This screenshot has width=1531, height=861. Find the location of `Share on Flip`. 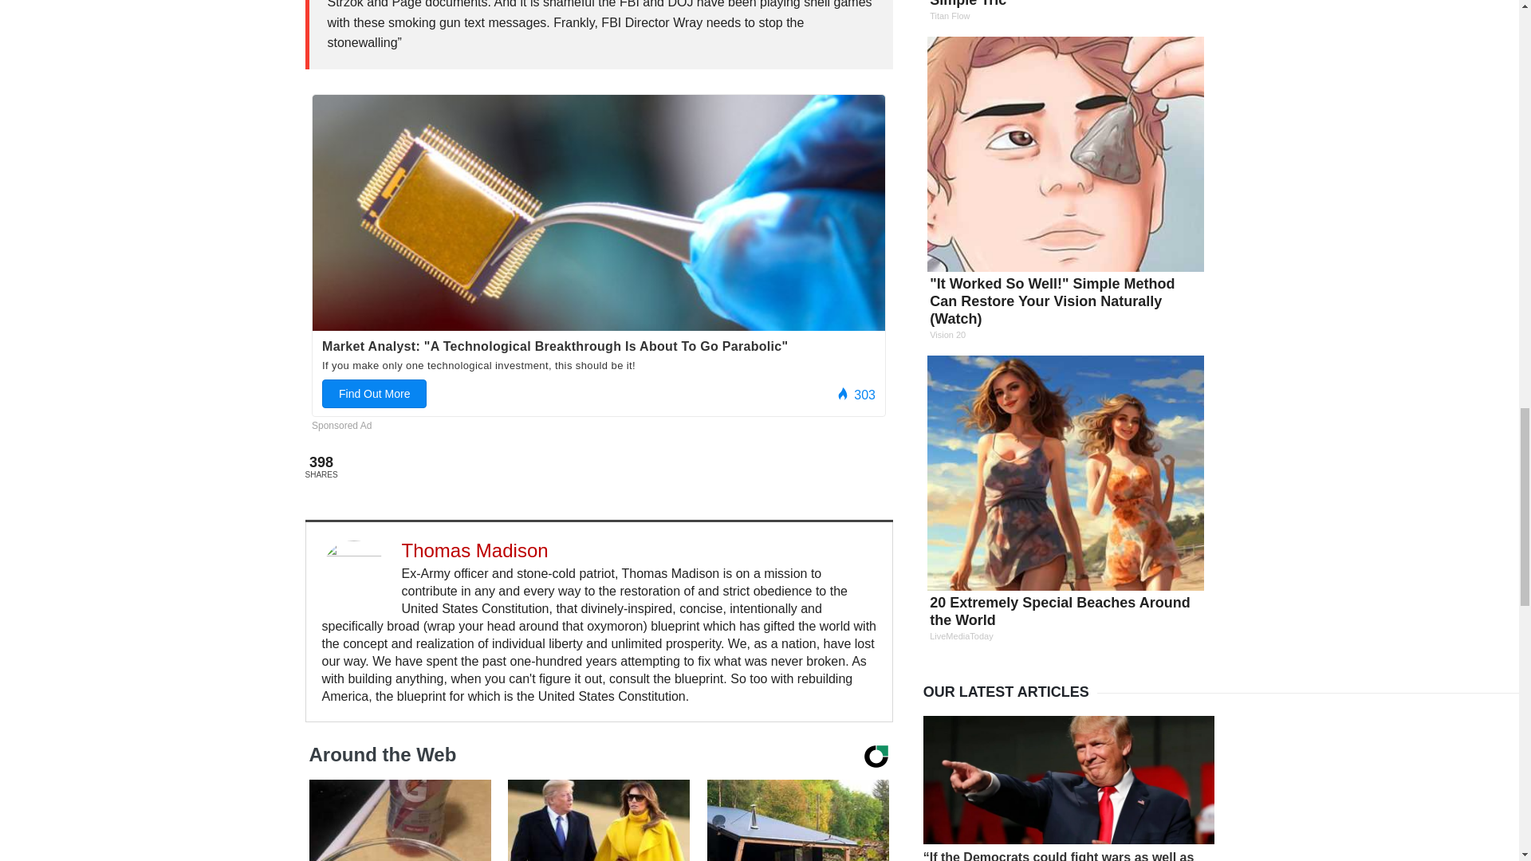

Share on Flip is located at coordinates (523, 467).